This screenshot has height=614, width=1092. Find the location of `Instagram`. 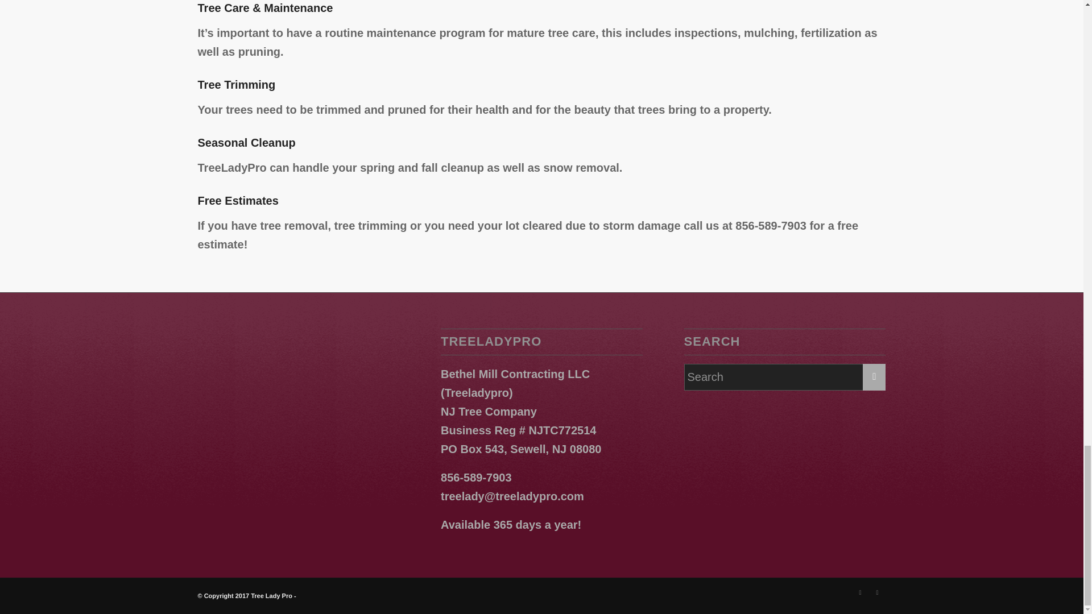

Instagram is located at coordinates (877, 592).